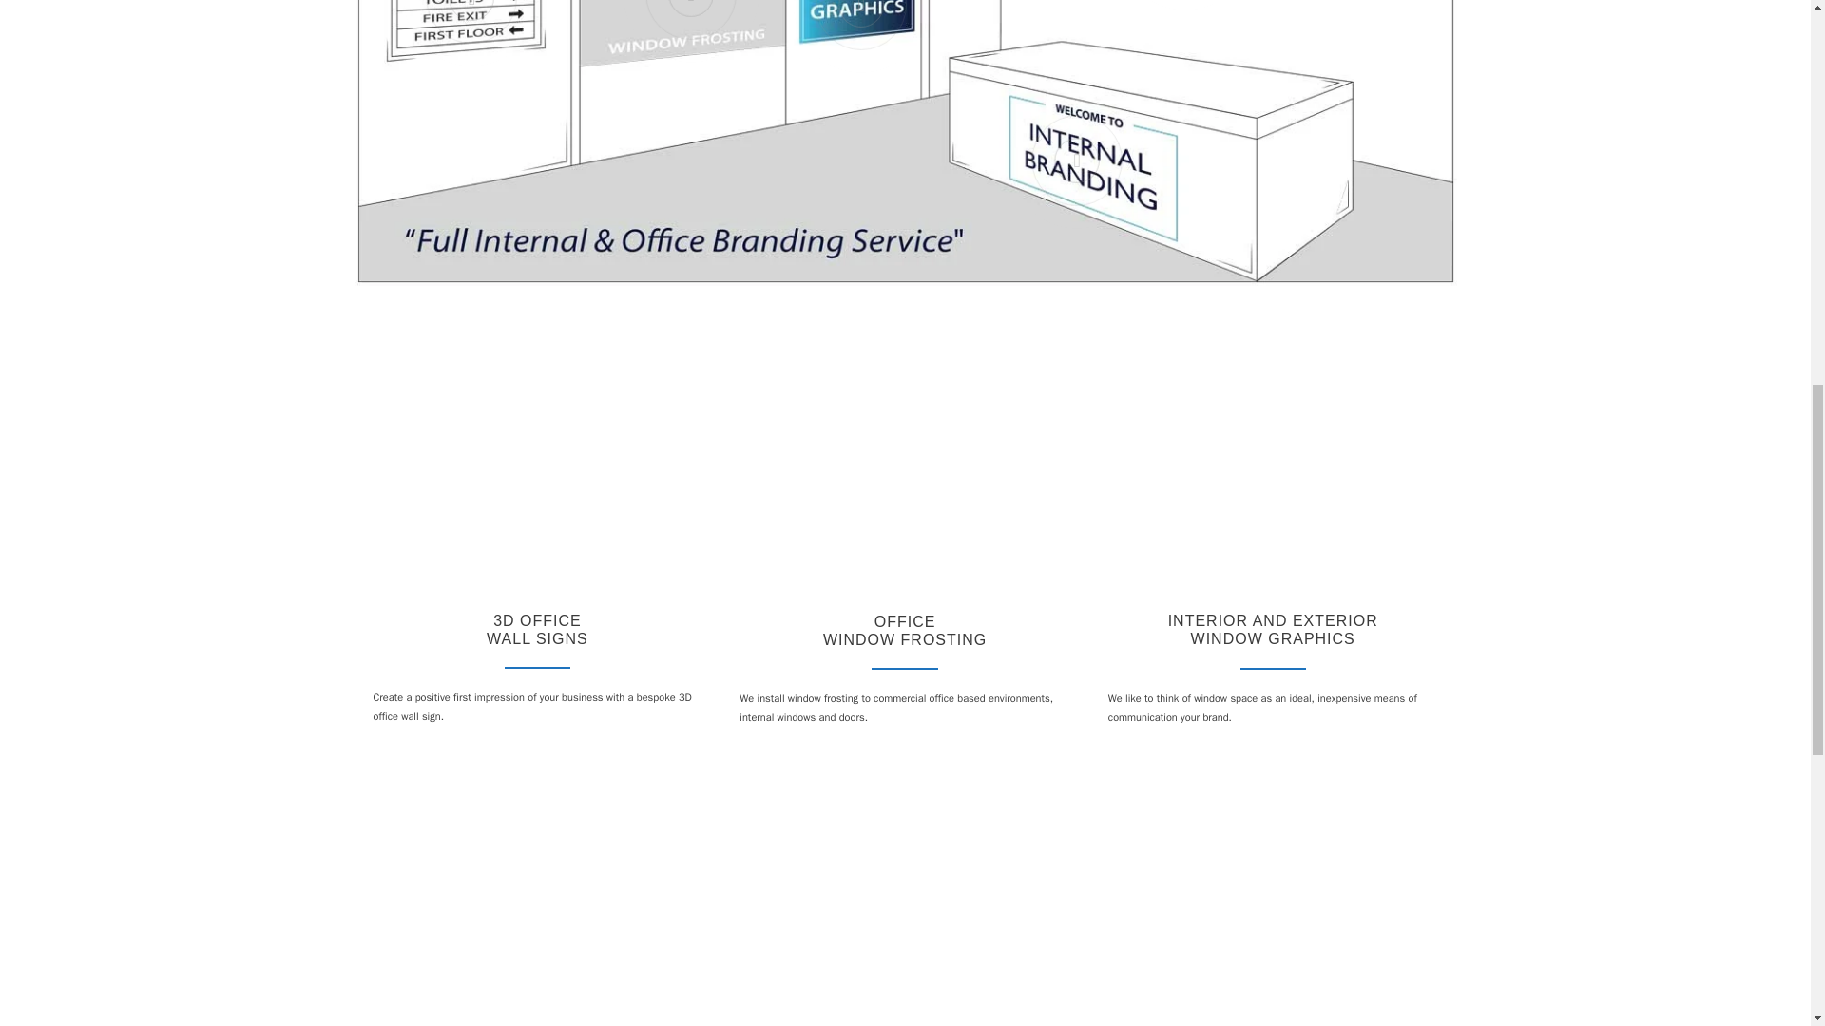  Describe the element at coordinates (904, 473) in the screenshot. I see `Privacy Film Frosting London` at that location.